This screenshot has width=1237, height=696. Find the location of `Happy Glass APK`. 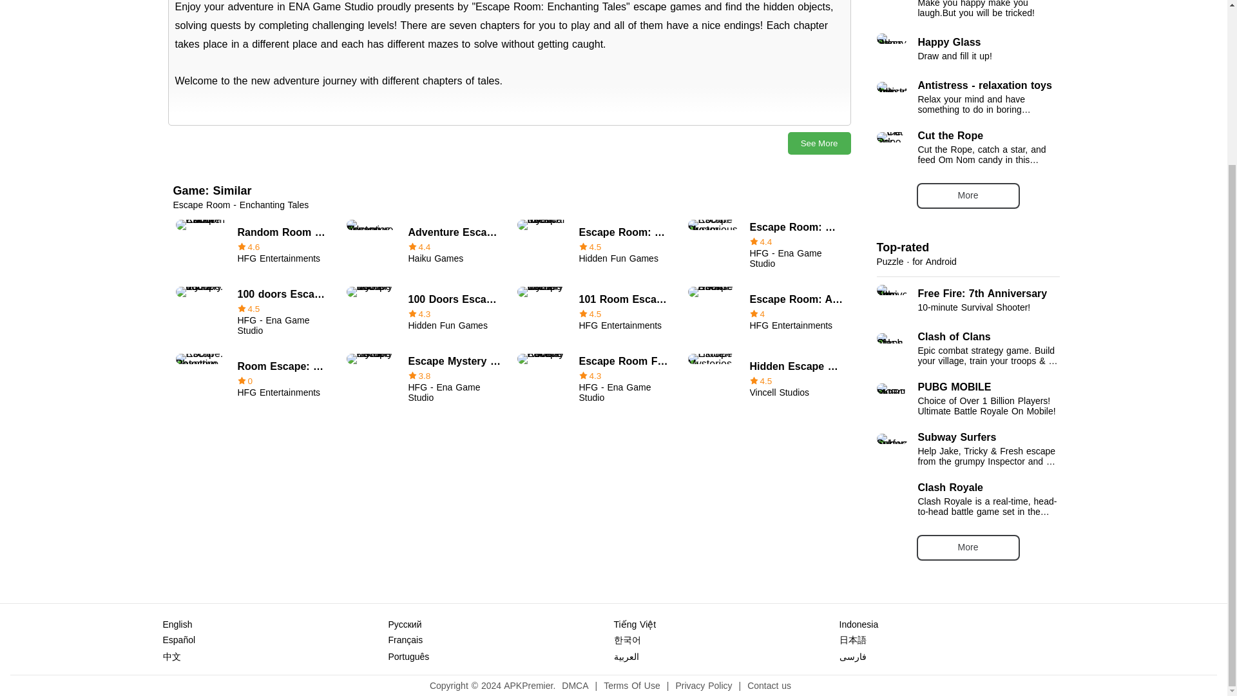

Happy Glass APK is located at coordinates (967, 300).